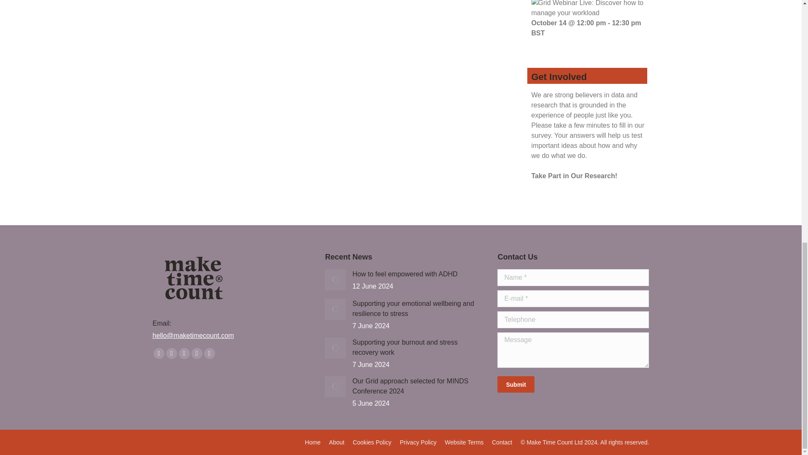  What do you see at coordinates (171, 353) in the screenshot?
I see `X page opens in new window` at bounding box center [171, 353].